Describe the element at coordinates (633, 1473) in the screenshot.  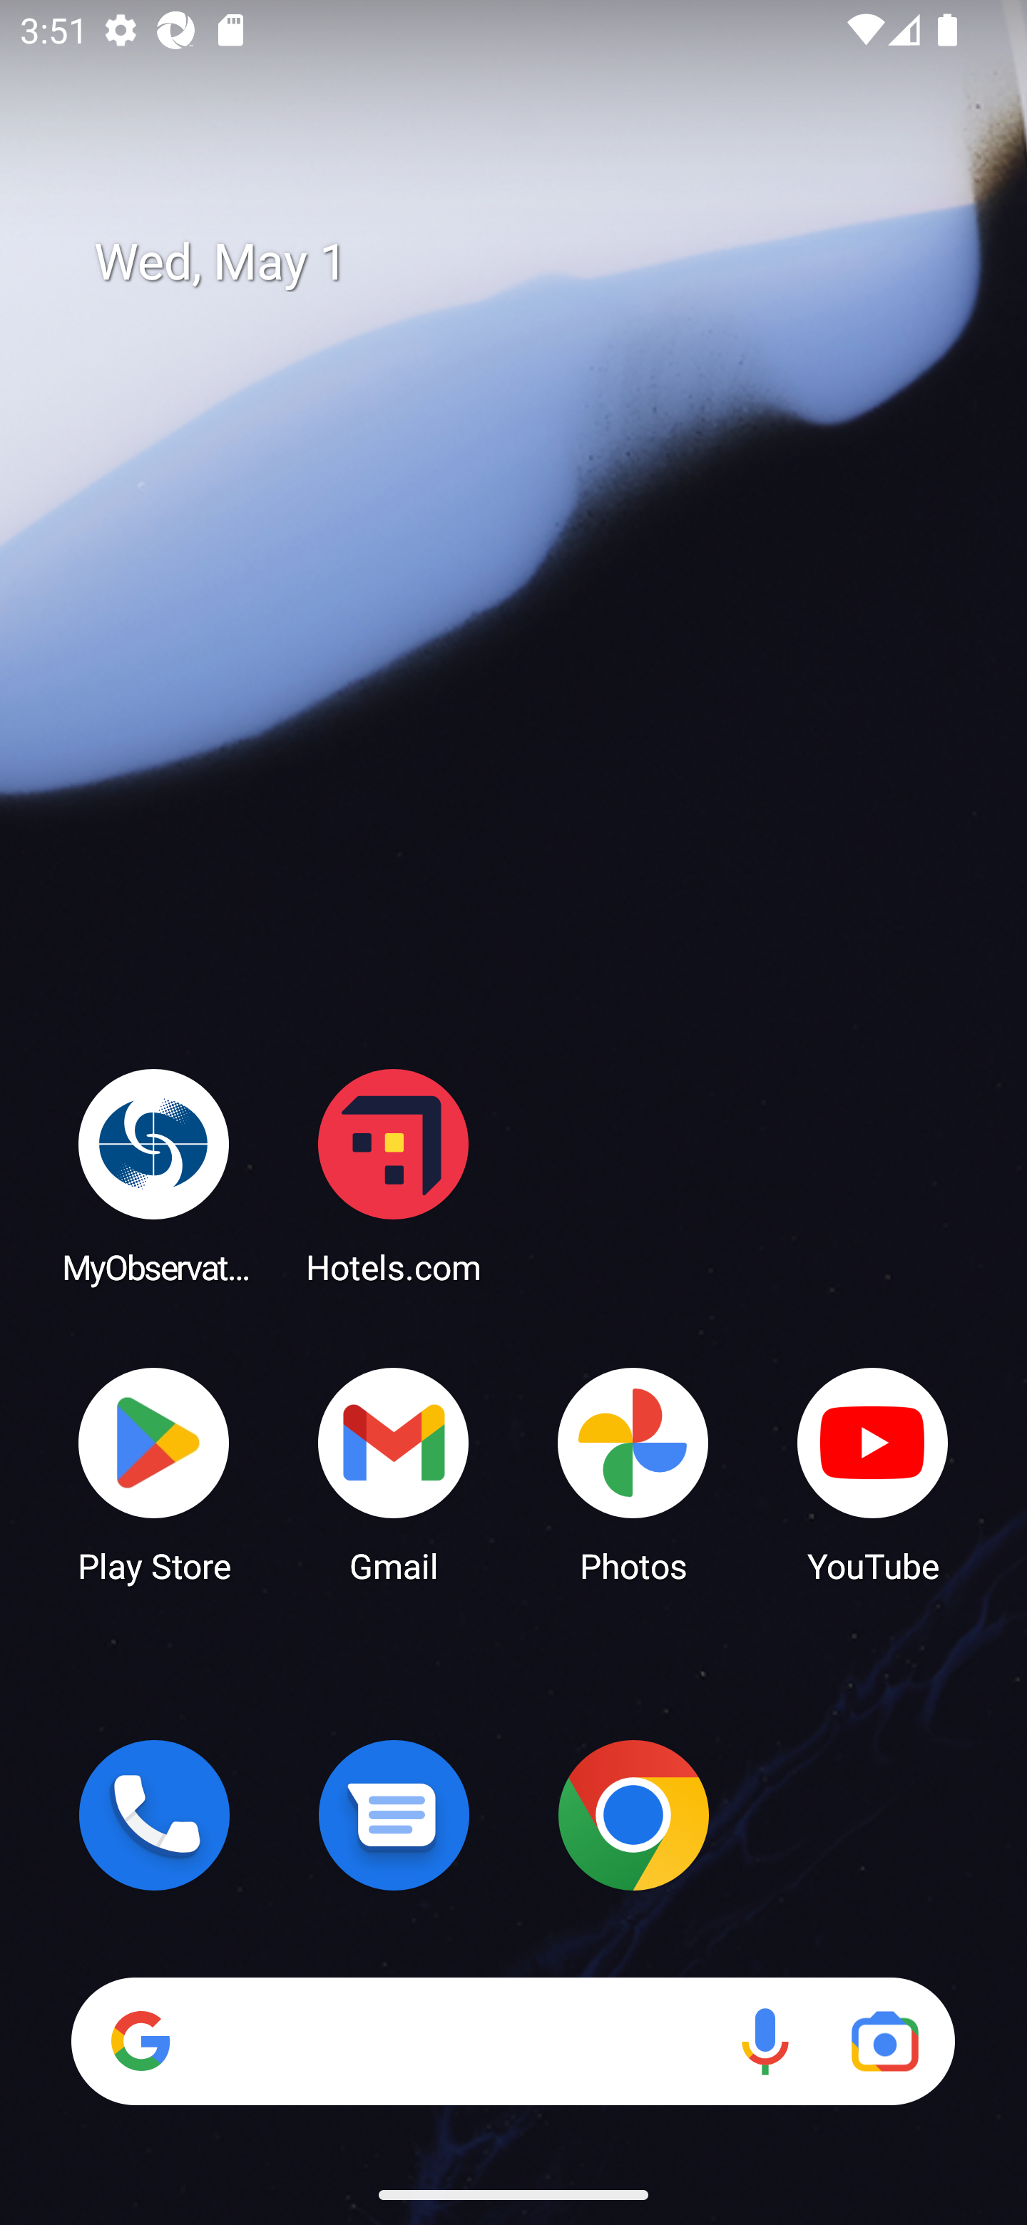
I see `Photos` at that location.